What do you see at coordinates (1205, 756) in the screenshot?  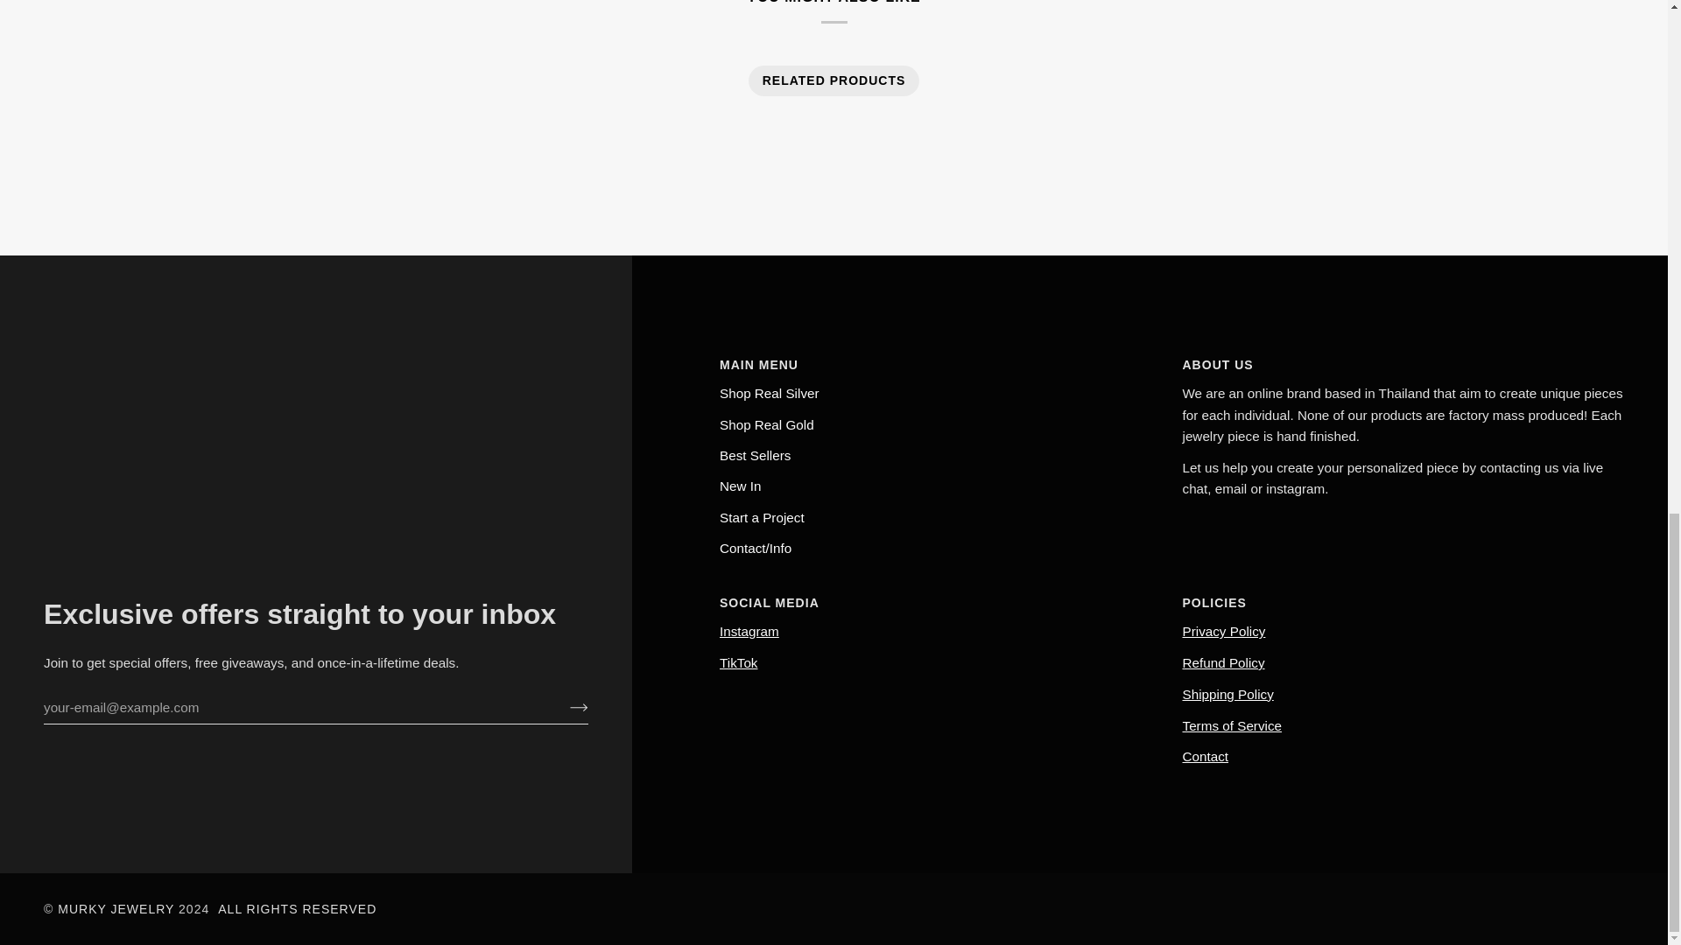 I see `Contact Information` at bounding box center [1205, 756].